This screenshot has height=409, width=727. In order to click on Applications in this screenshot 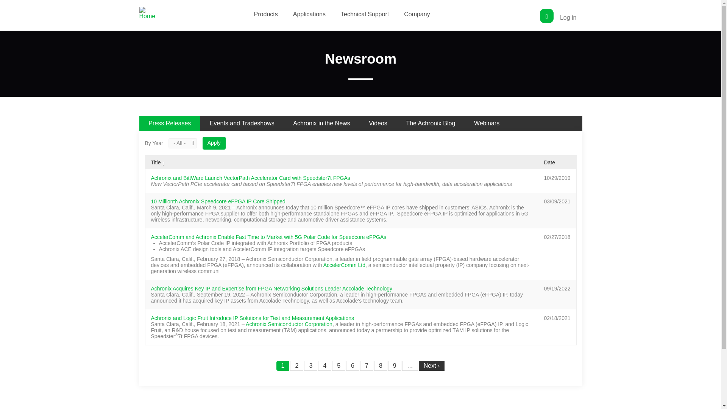, I will do `click(313, 14)`.